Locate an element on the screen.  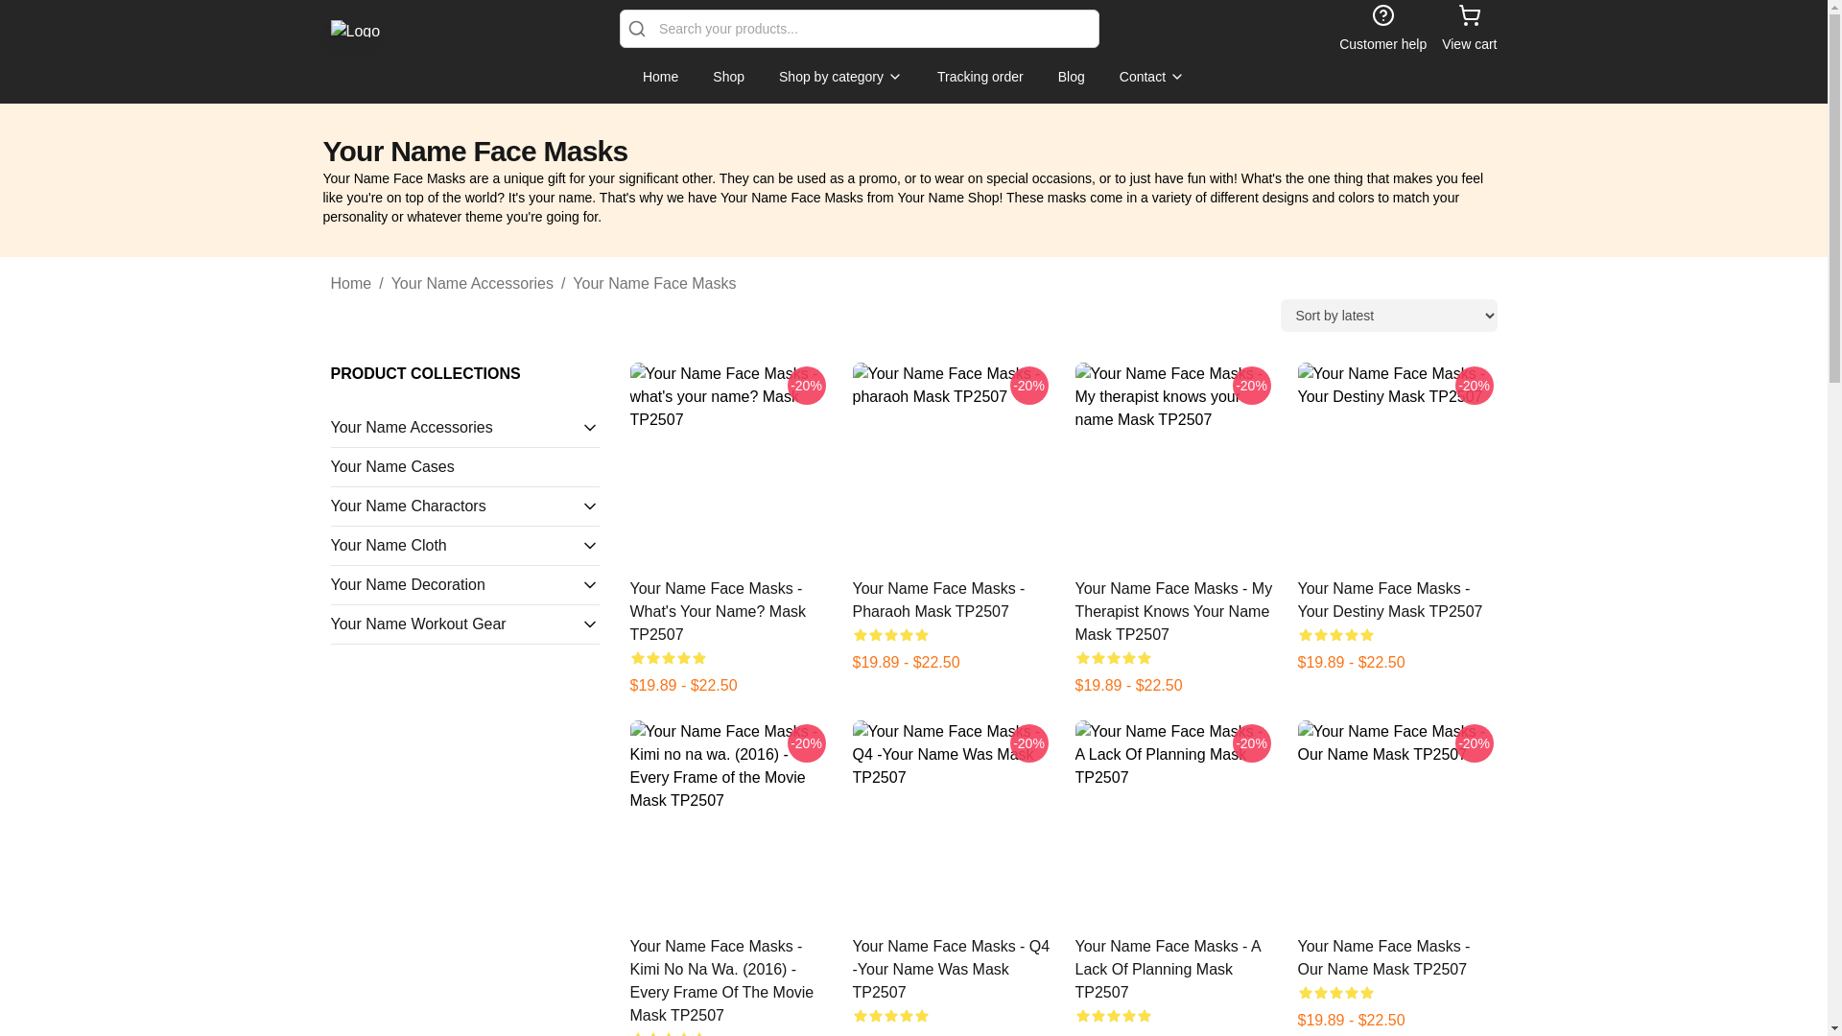
Blog is located at coordinates (1071, 77).